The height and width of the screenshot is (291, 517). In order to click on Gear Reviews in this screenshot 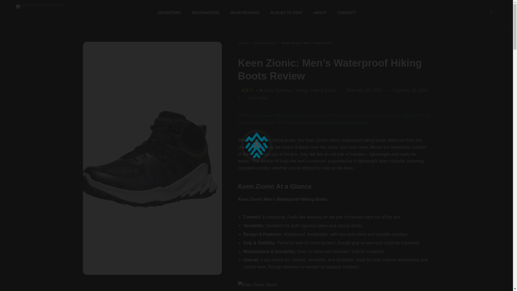, I will do `click(278, 91)`.